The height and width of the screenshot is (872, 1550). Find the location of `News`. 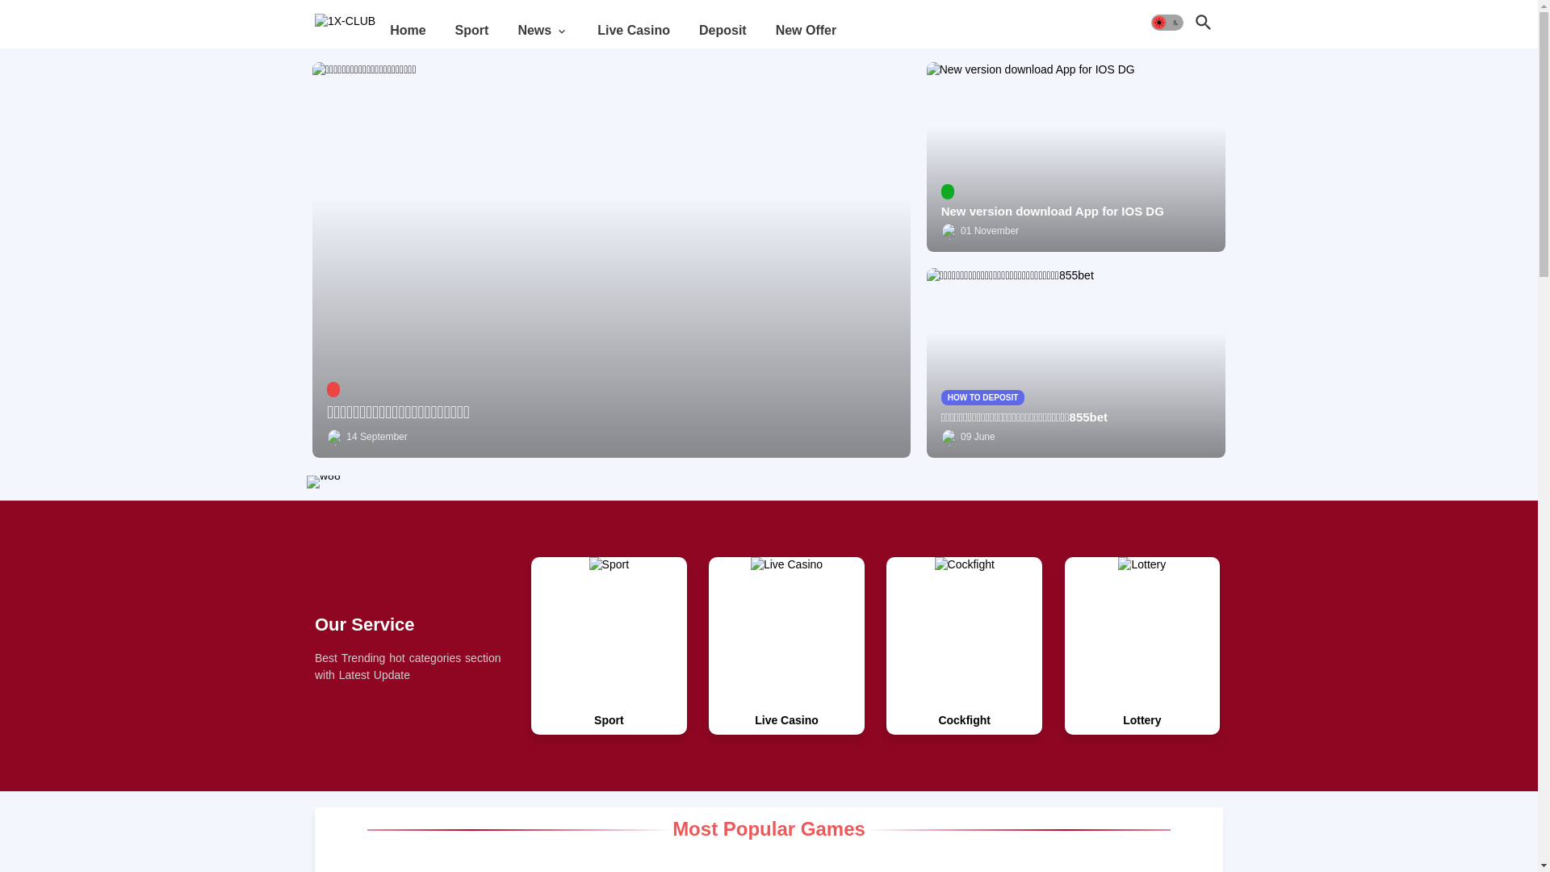

News is located at coordinates (542, 31).